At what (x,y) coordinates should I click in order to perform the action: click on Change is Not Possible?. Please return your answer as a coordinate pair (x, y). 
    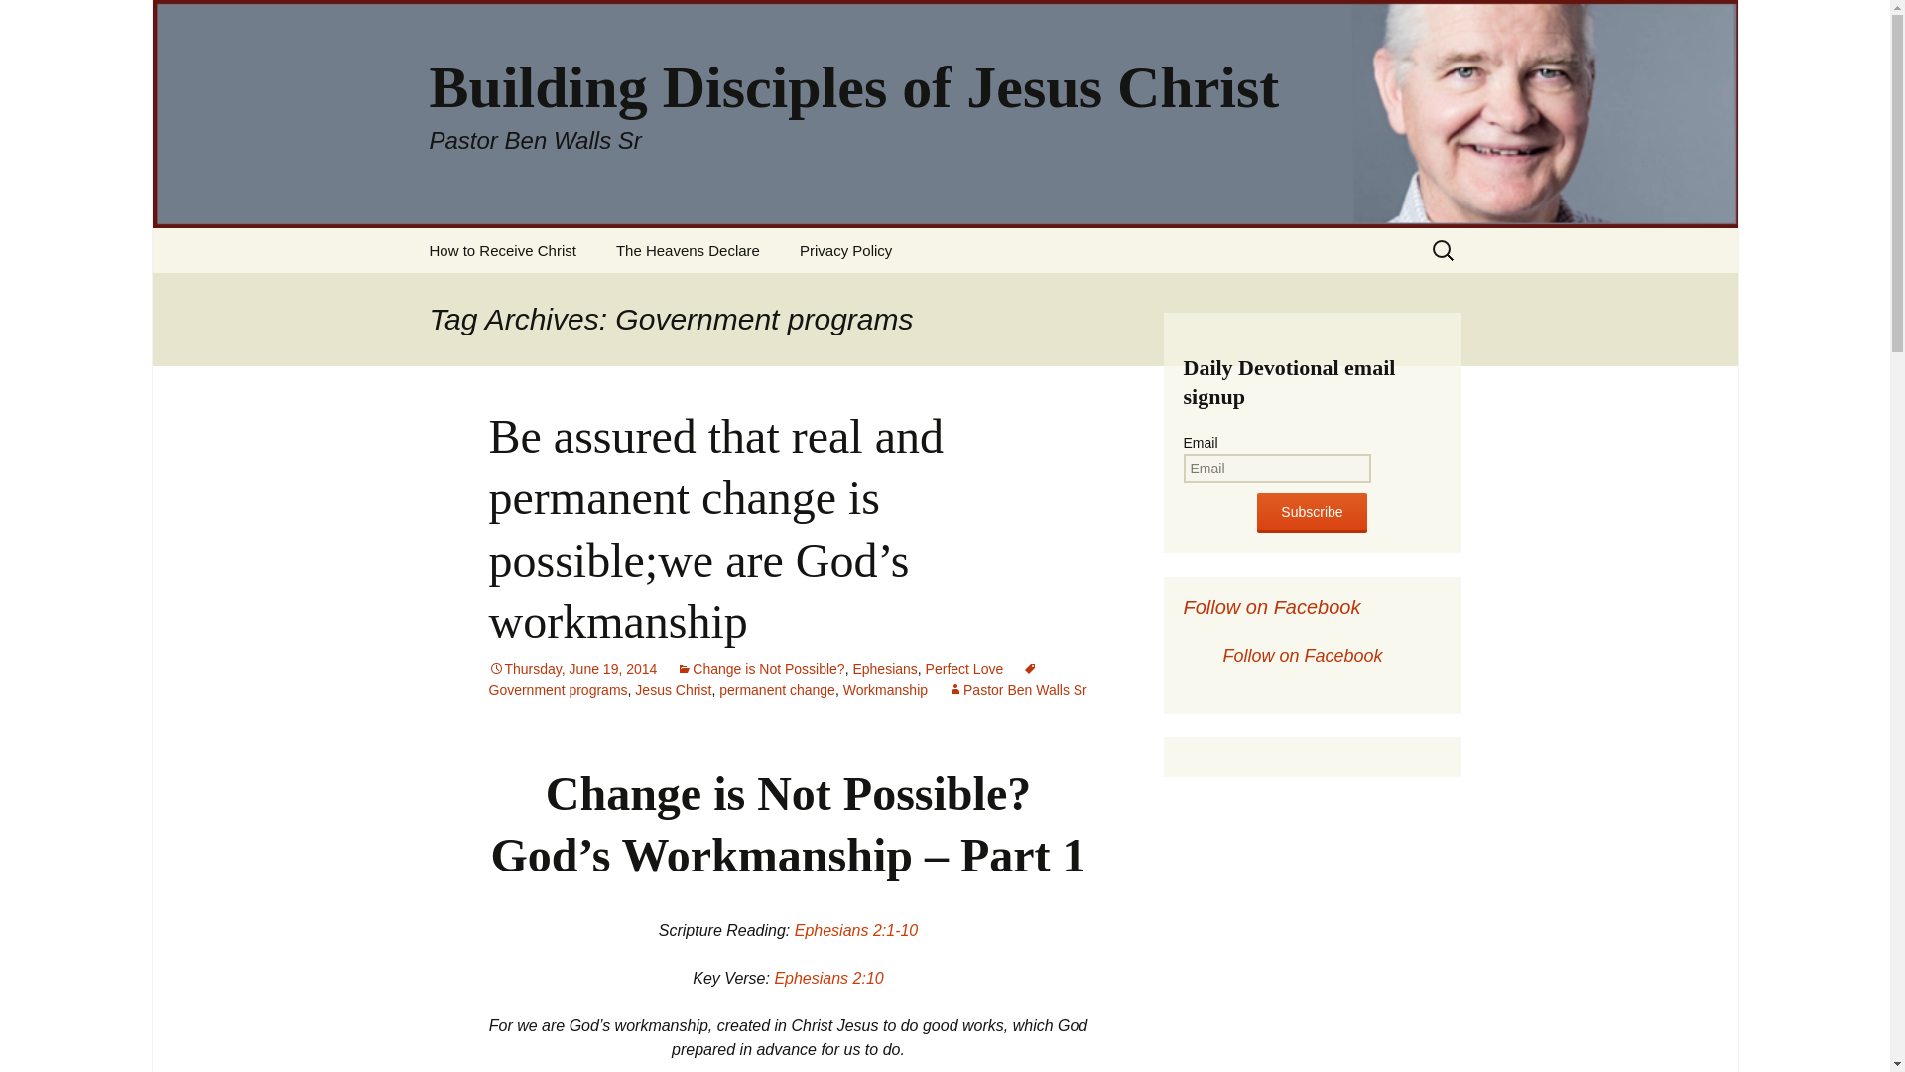
    Looking at the image, I should click on (760, 669).